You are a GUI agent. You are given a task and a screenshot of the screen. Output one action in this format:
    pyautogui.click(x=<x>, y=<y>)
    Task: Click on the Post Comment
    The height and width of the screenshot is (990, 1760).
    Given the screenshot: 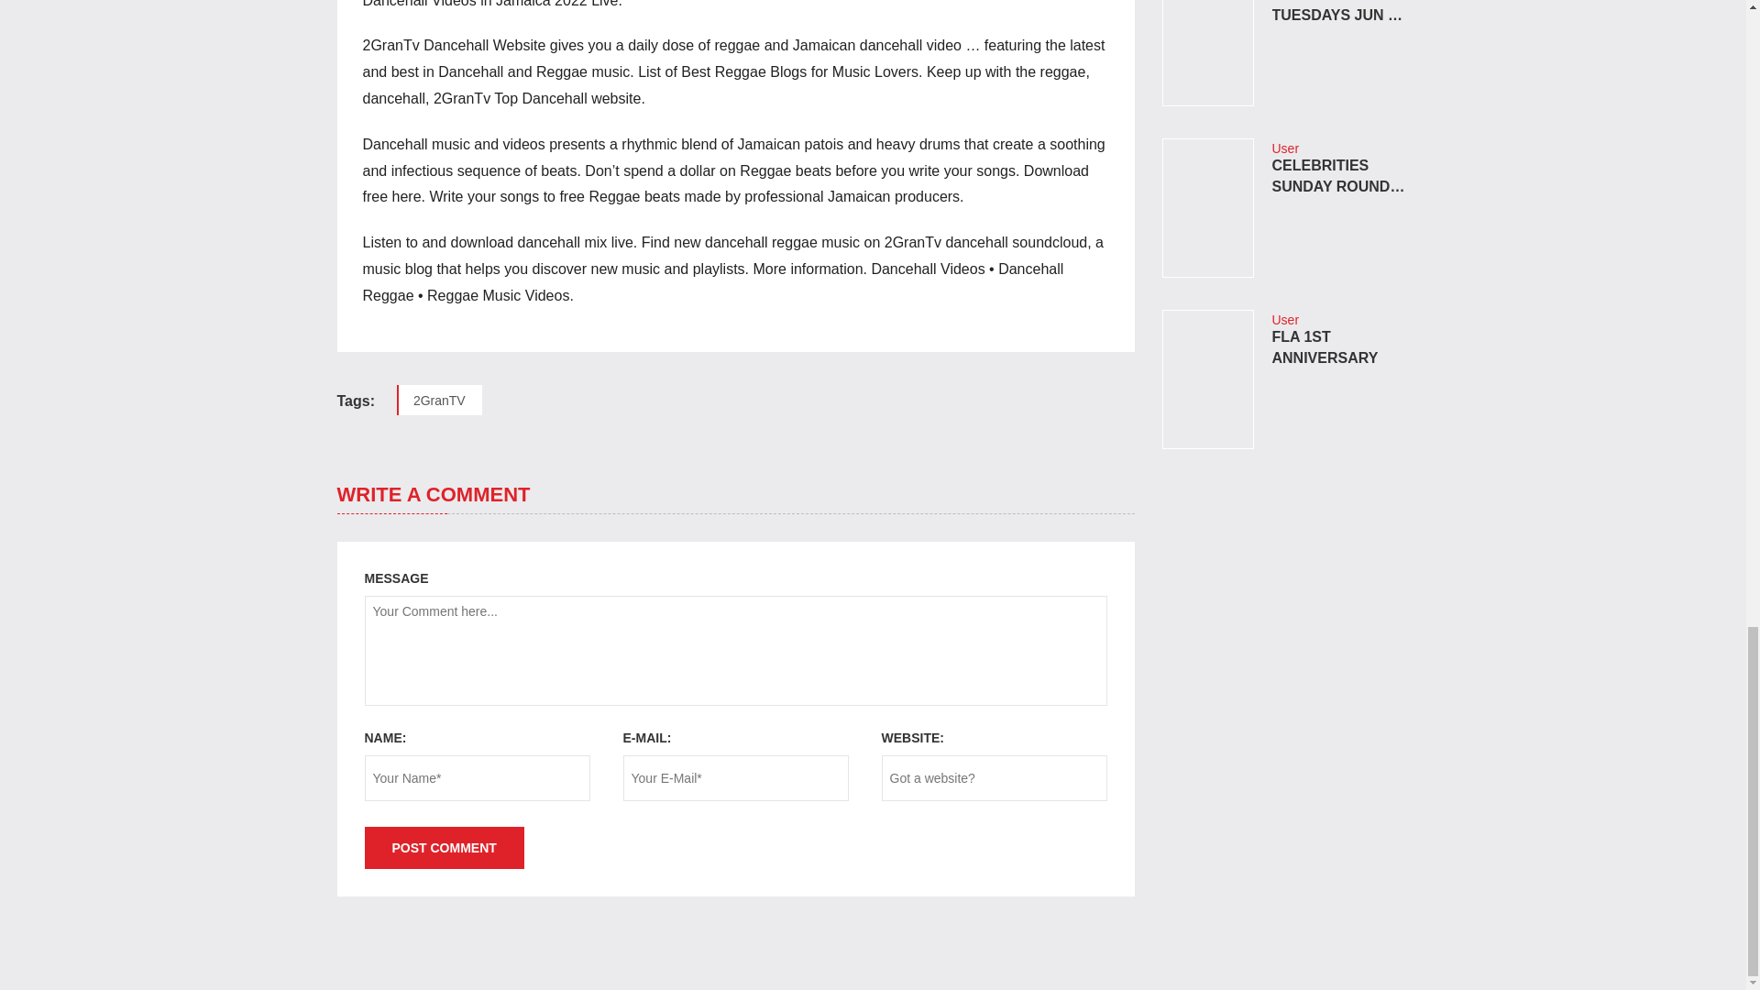 What is the action you would take?
    pyautogui.click(x=444, y=847)
    